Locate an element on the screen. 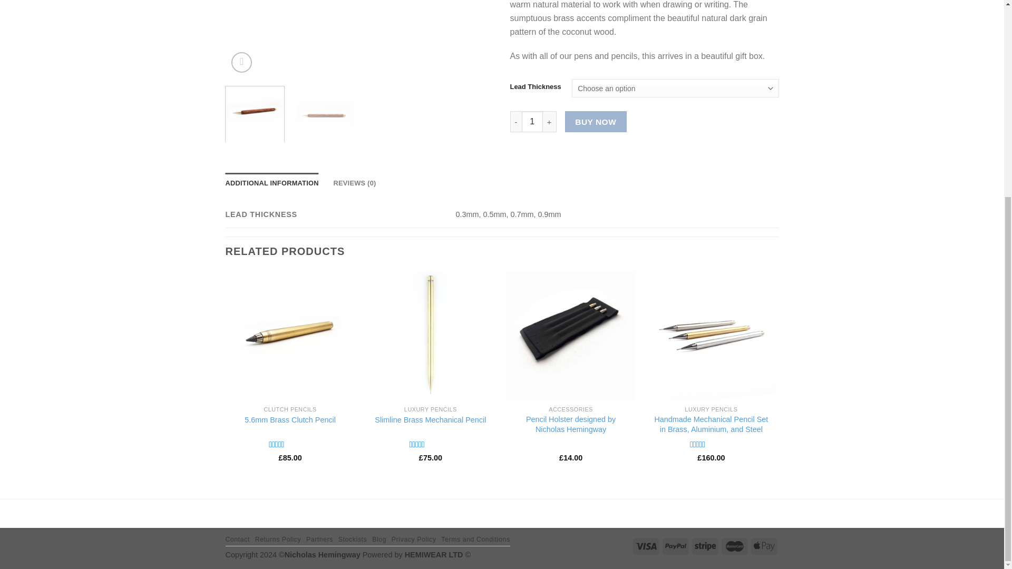 Image resolution: width=1012 pixels, height=569 pixels. Zoom is located at coordinates (241, 62).